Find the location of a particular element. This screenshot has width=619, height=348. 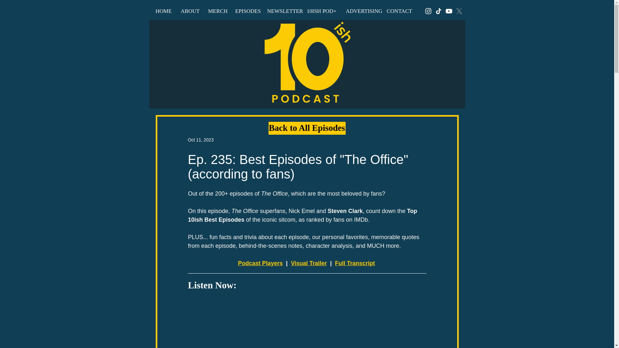

Back to All Episodes is located at coordinates (307, 128).